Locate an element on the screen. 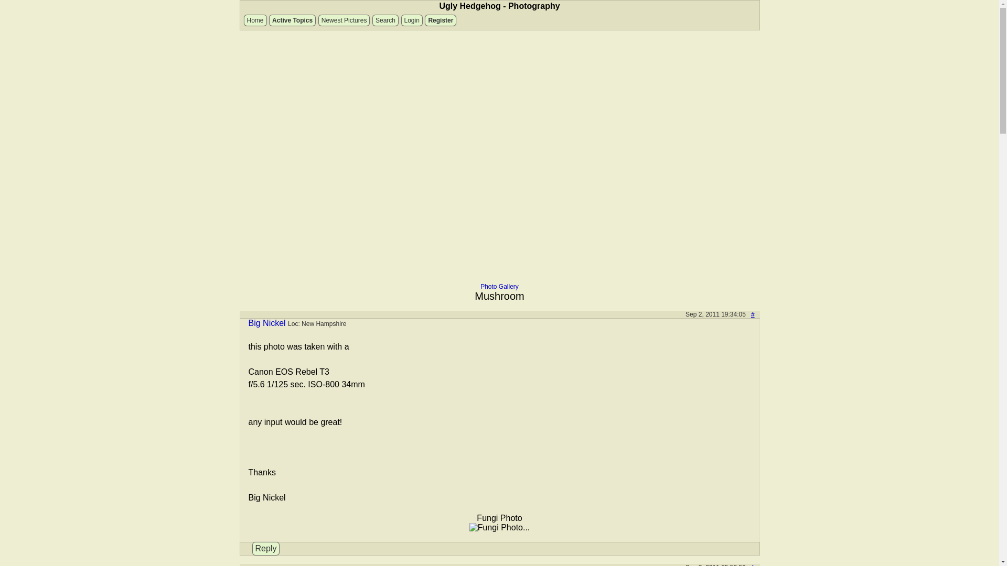 The height and width of the screenshot is (566, 1007). Active Topics is located at coordinates (292, 20).